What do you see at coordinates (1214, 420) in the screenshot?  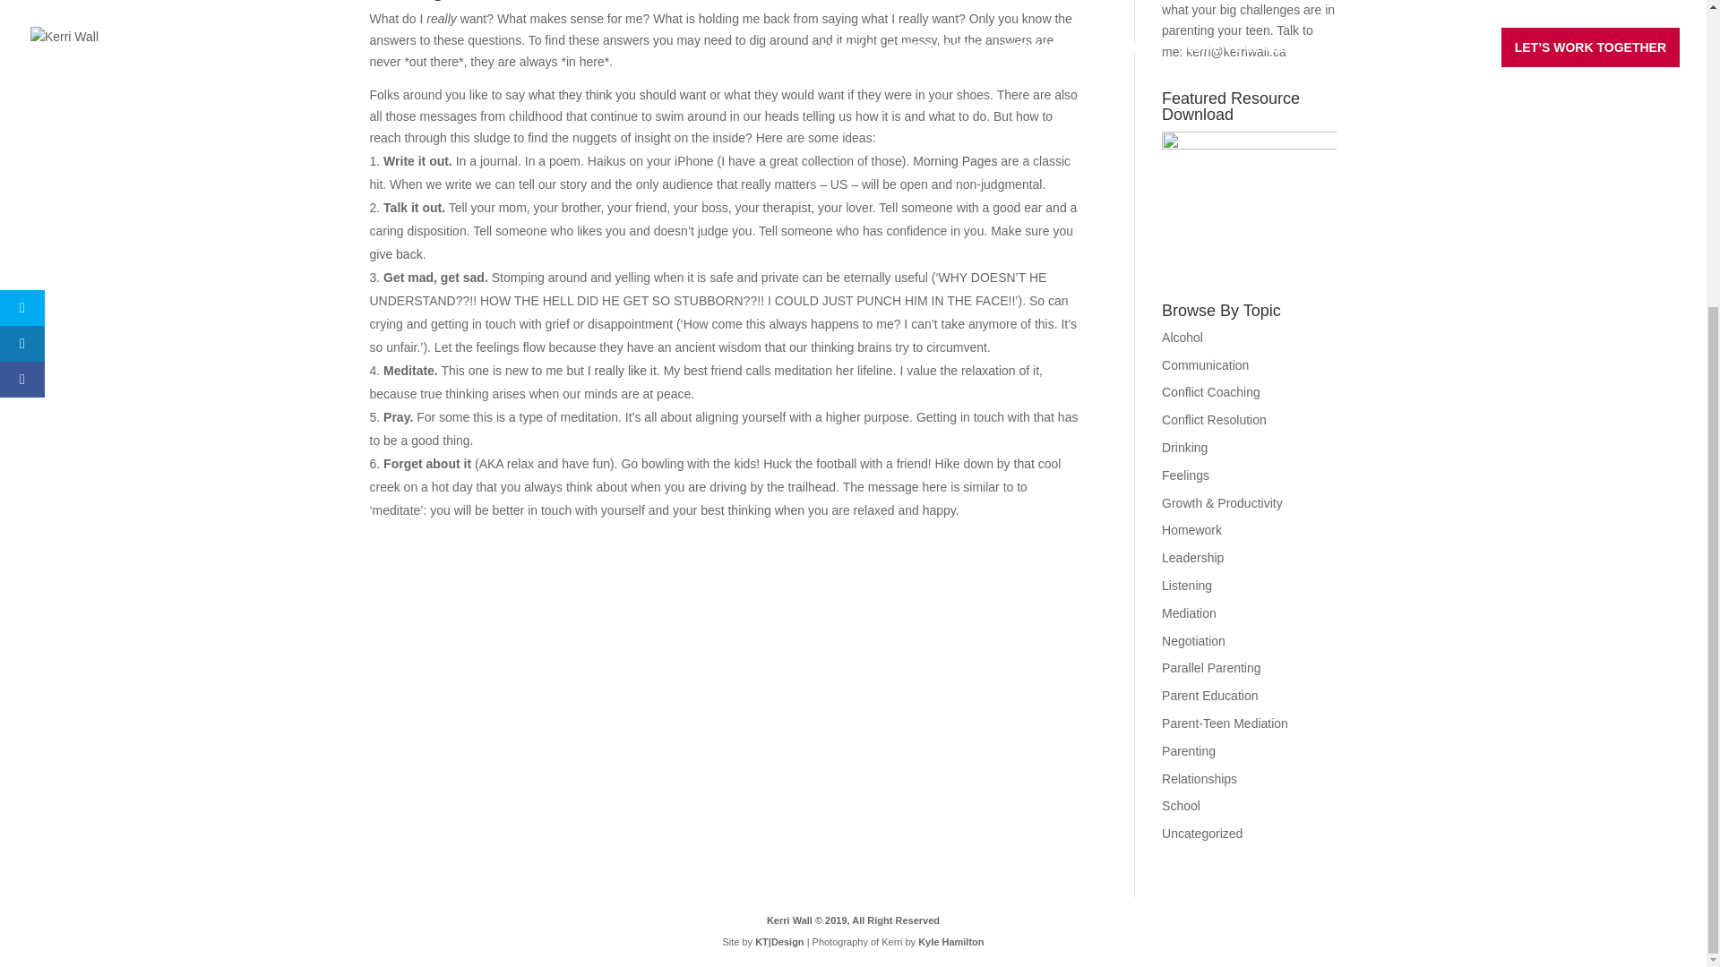 I see `Conflict Resolution` at bounding box center [1214, 420].